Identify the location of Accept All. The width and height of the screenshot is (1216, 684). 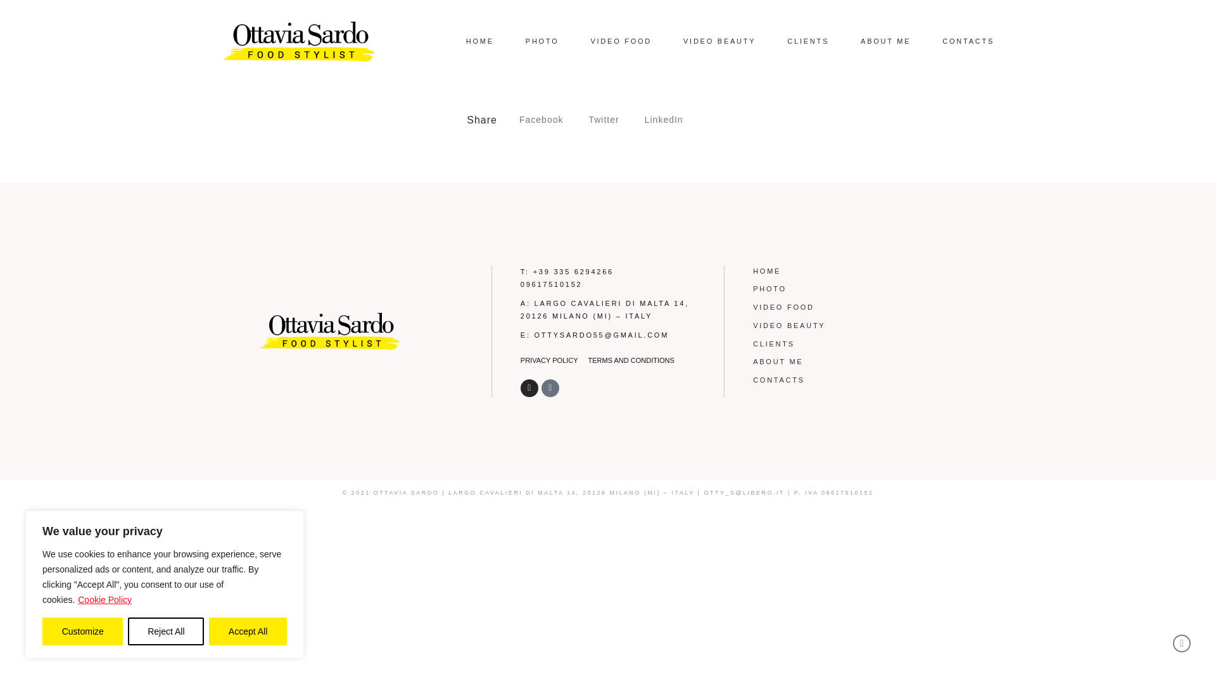
(248, 631).